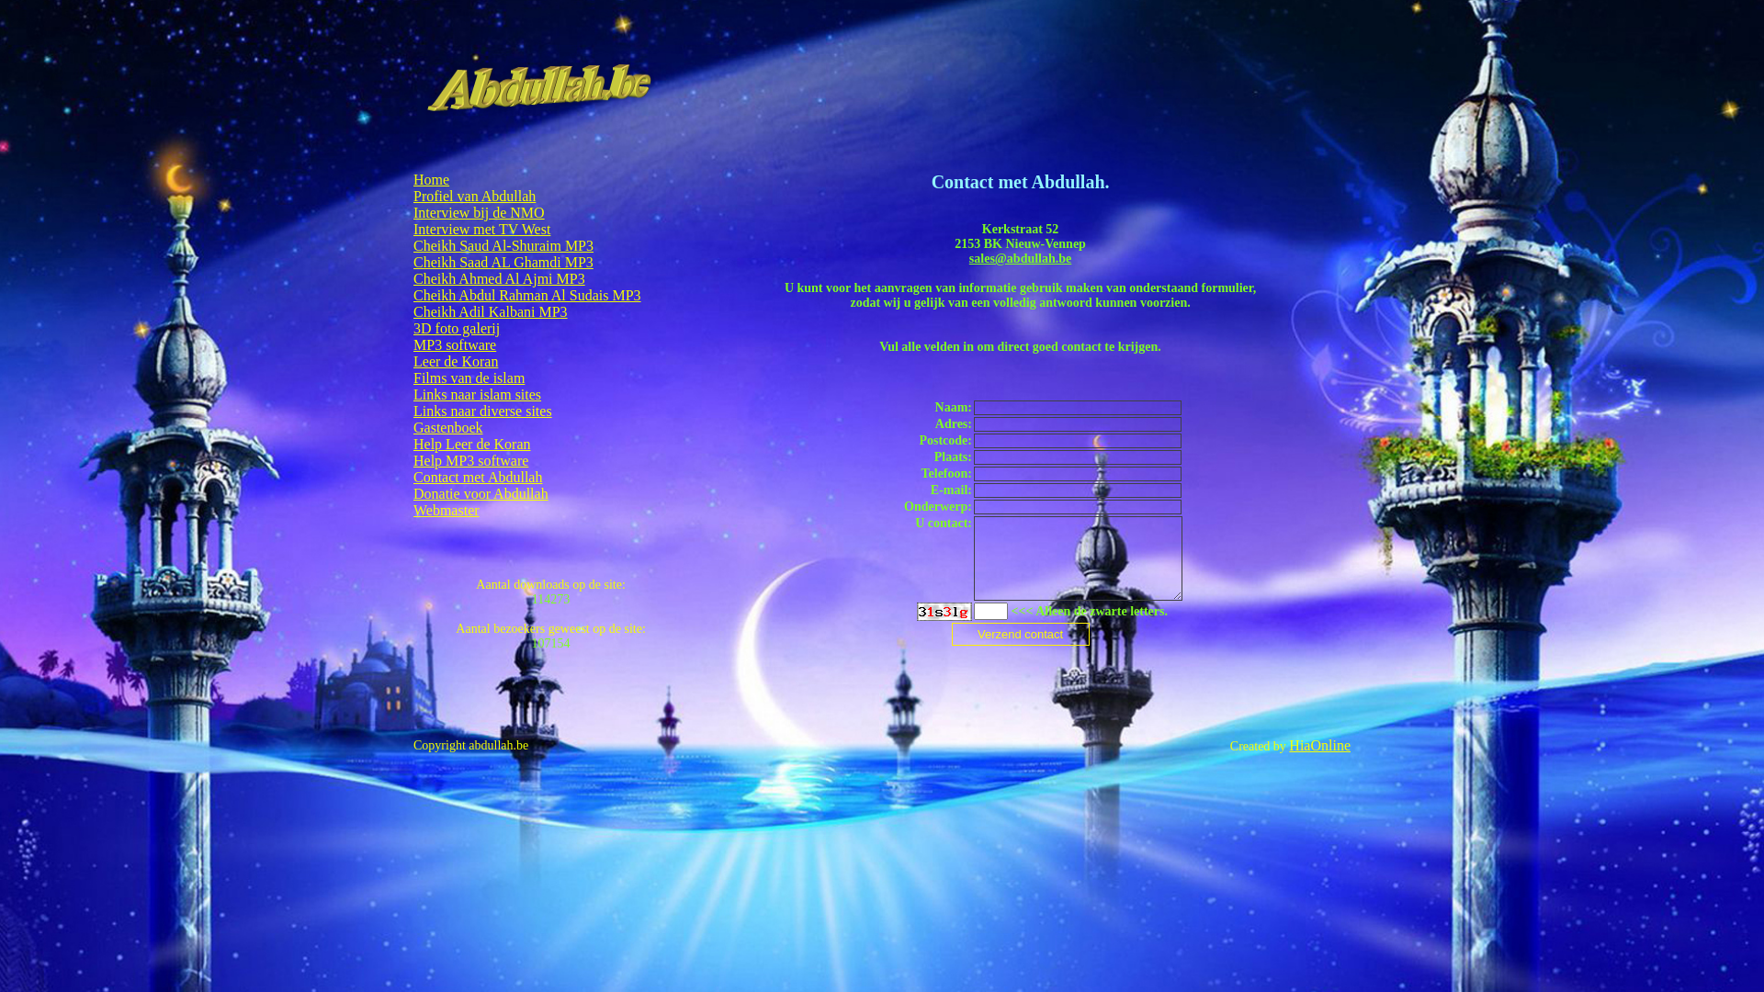 This screenshot has height=992, width=1764. I want to click on Home, so click(432, 179).